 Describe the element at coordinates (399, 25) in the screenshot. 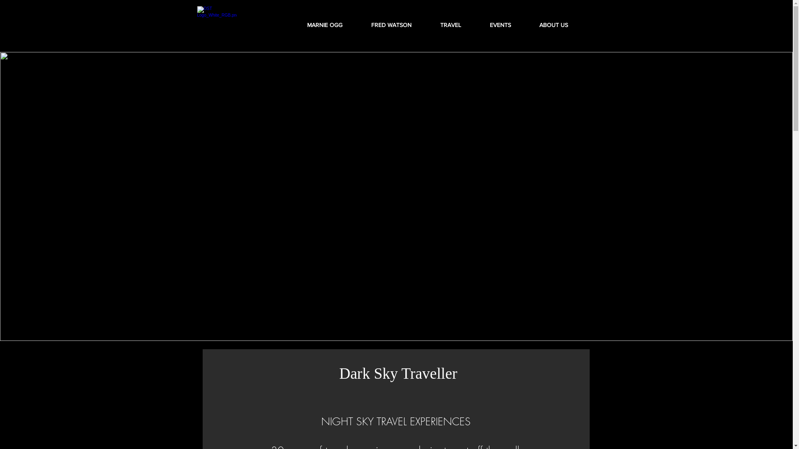

I see `FRED WATSON` at that location.